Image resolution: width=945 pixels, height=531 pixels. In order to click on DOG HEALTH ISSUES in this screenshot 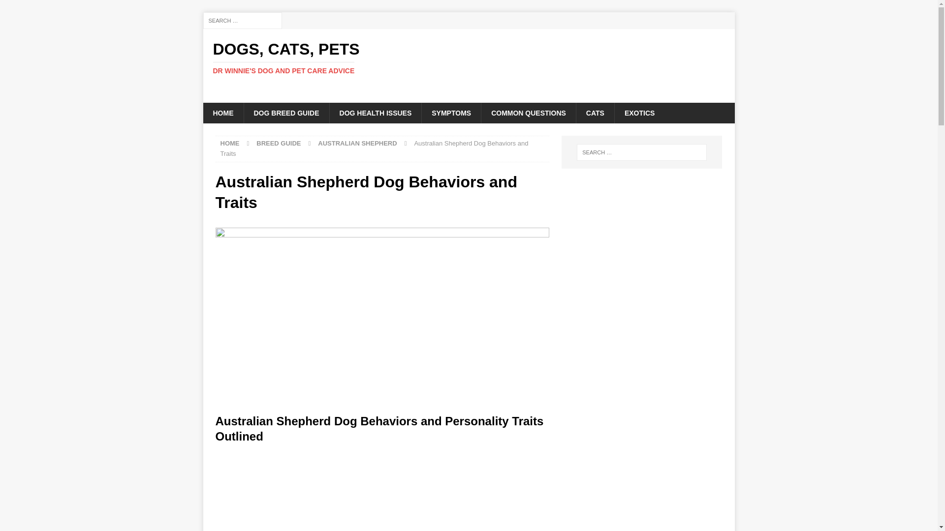, I will do `click(375, 113)`.